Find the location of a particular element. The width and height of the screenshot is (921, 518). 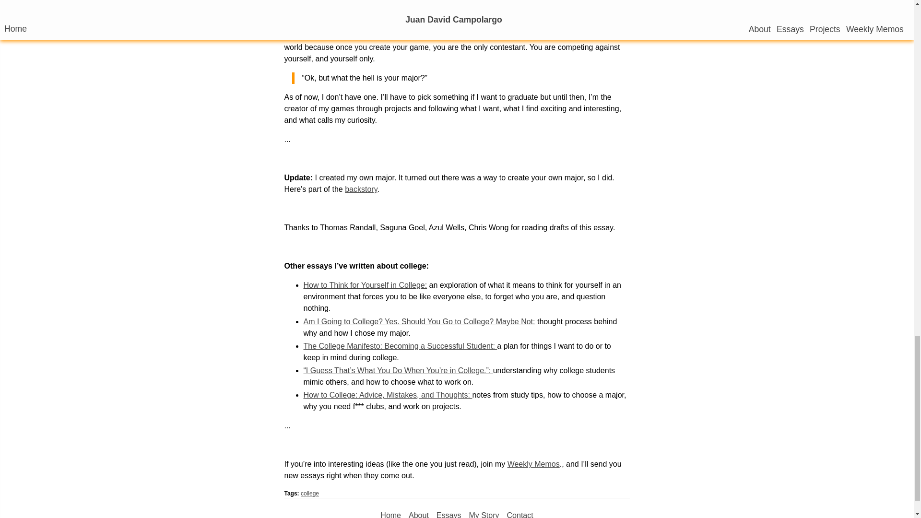

My Story is located at coordinates (484, 514).